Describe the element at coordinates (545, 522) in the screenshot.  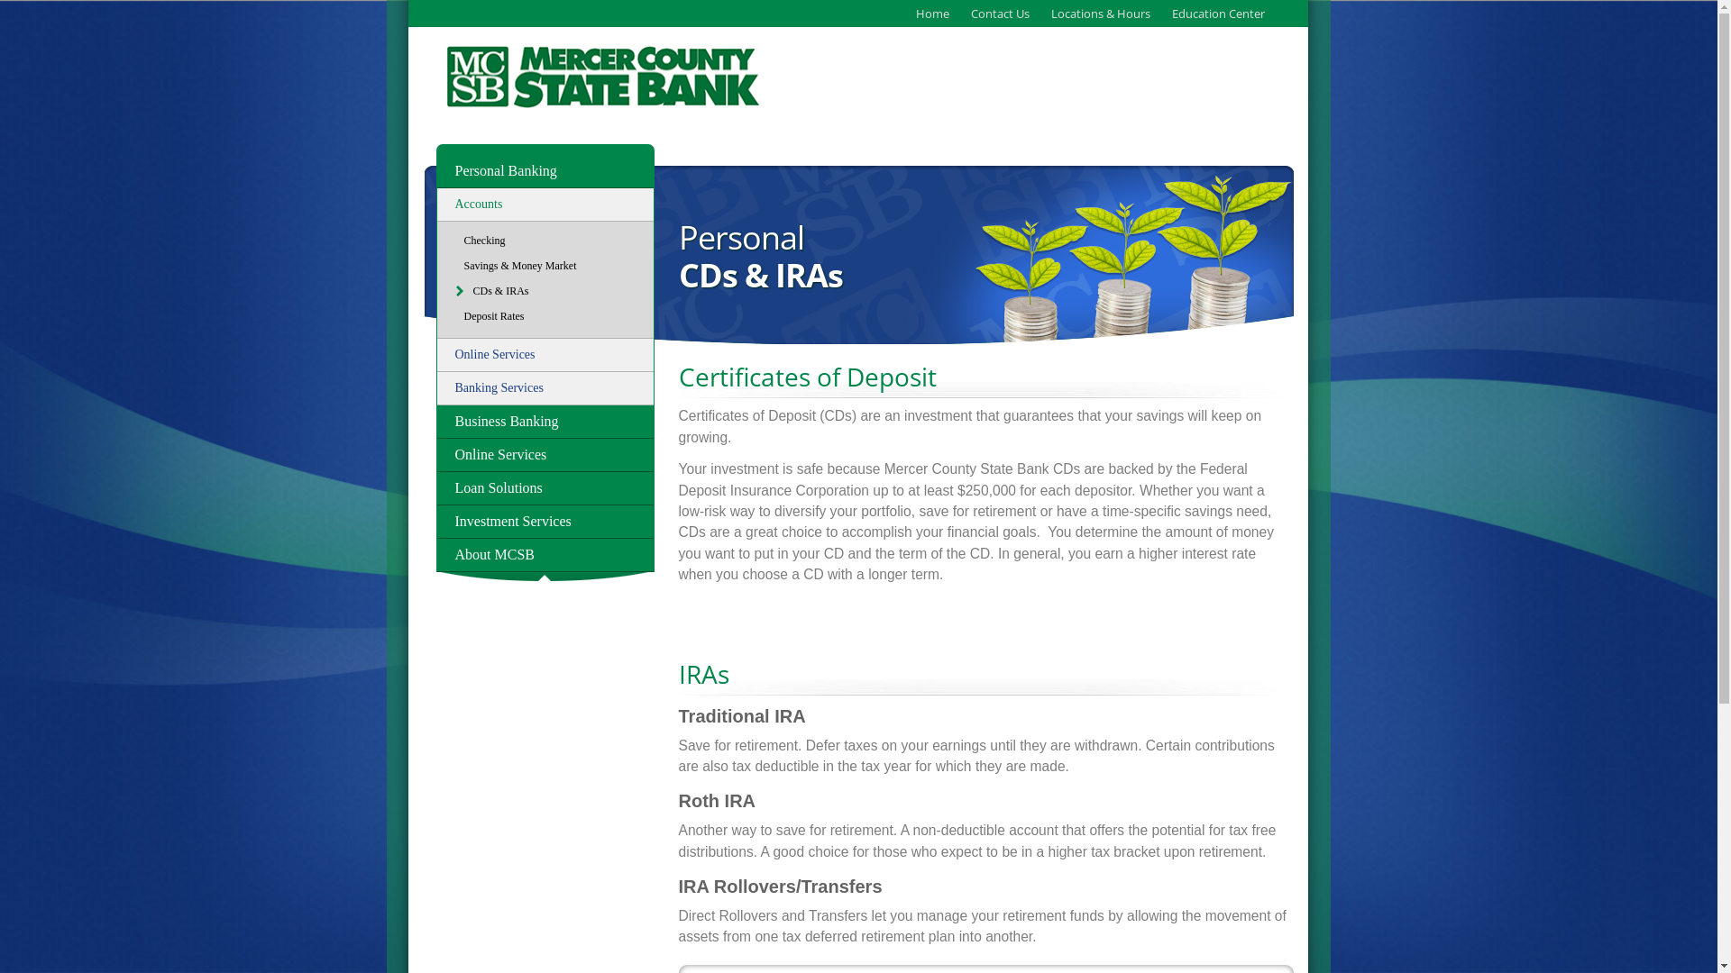
I see `Investment Services` at that location.